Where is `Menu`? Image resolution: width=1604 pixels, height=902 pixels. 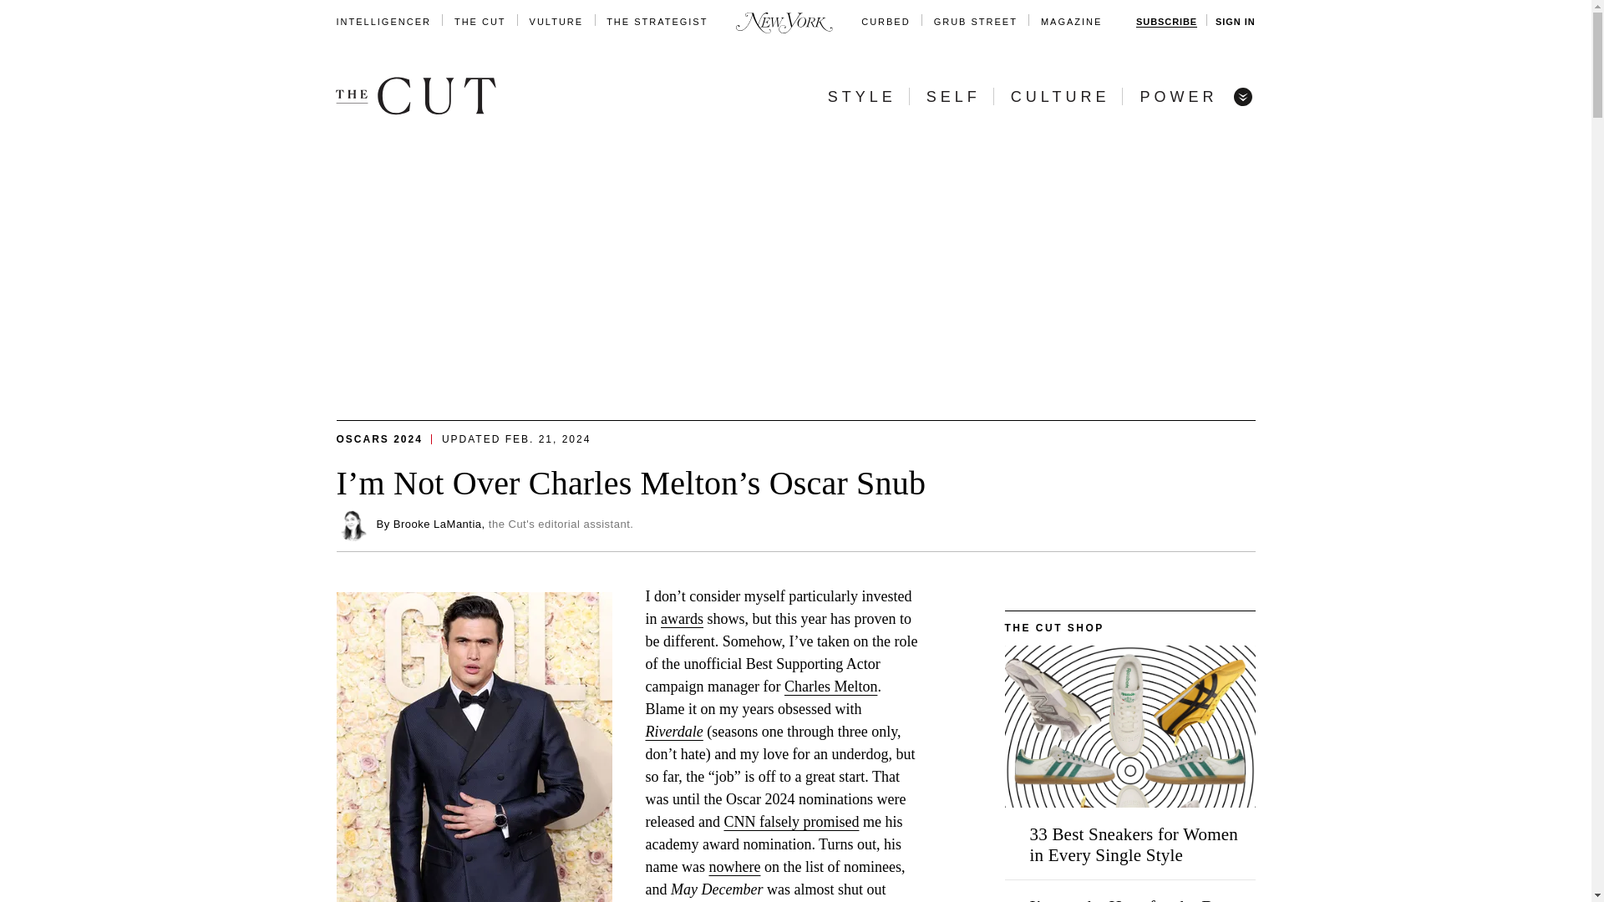
Menu is located at coordinates (1241, 95).